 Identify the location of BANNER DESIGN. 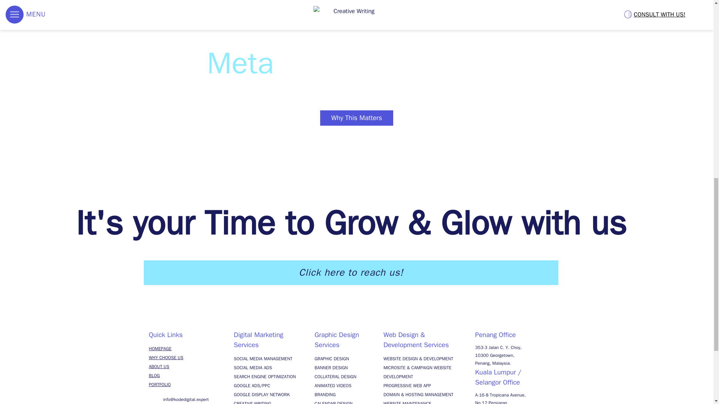
(331, 368).